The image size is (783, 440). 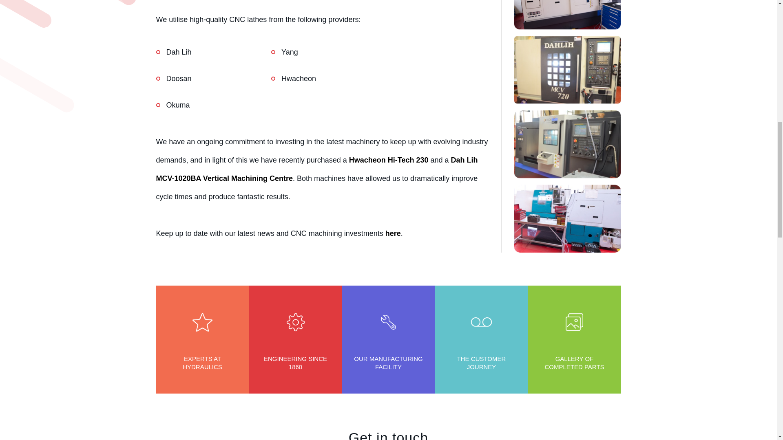 What do you see at coordinates (316, 169) in the screenshot?
I see `Dah Lih MCV-1020BA Vertical Machining Centre` at bounding box center [316, 169].